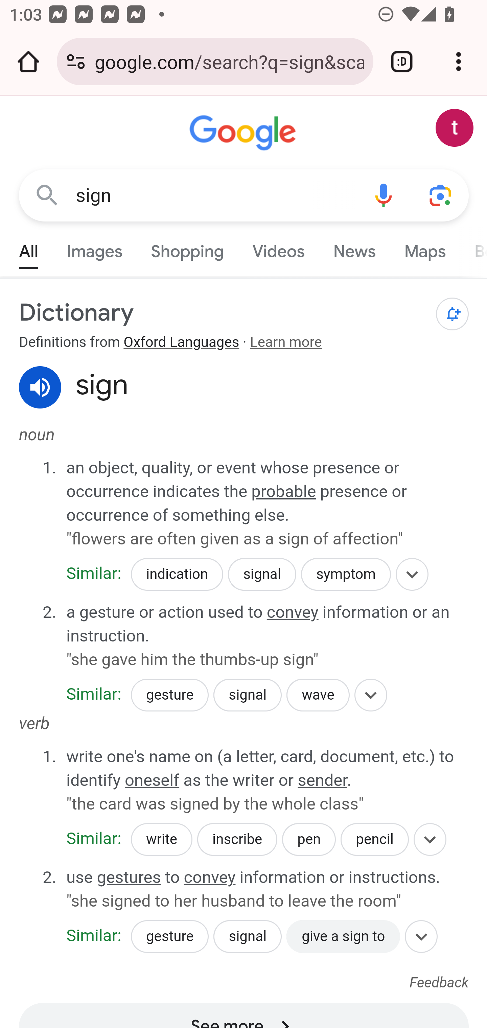  What do you see at coordinates (318, 695) in the screenshot?
I see `wave` at bounding box center [318, 695].